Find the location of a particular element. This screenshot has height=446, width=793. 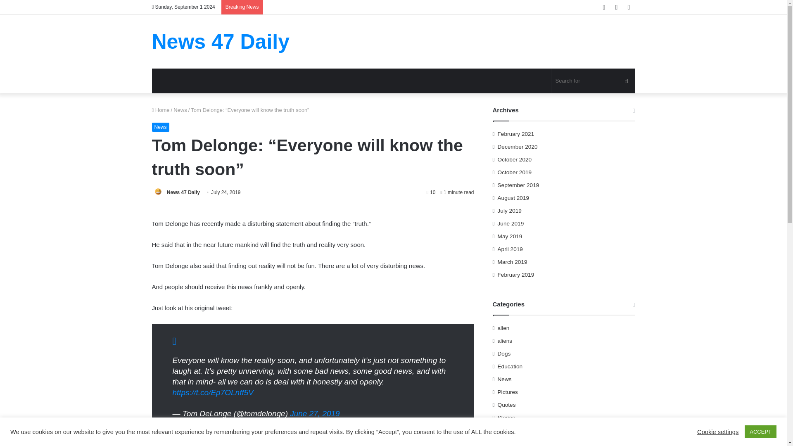

News is located at coordinates (180, 110).